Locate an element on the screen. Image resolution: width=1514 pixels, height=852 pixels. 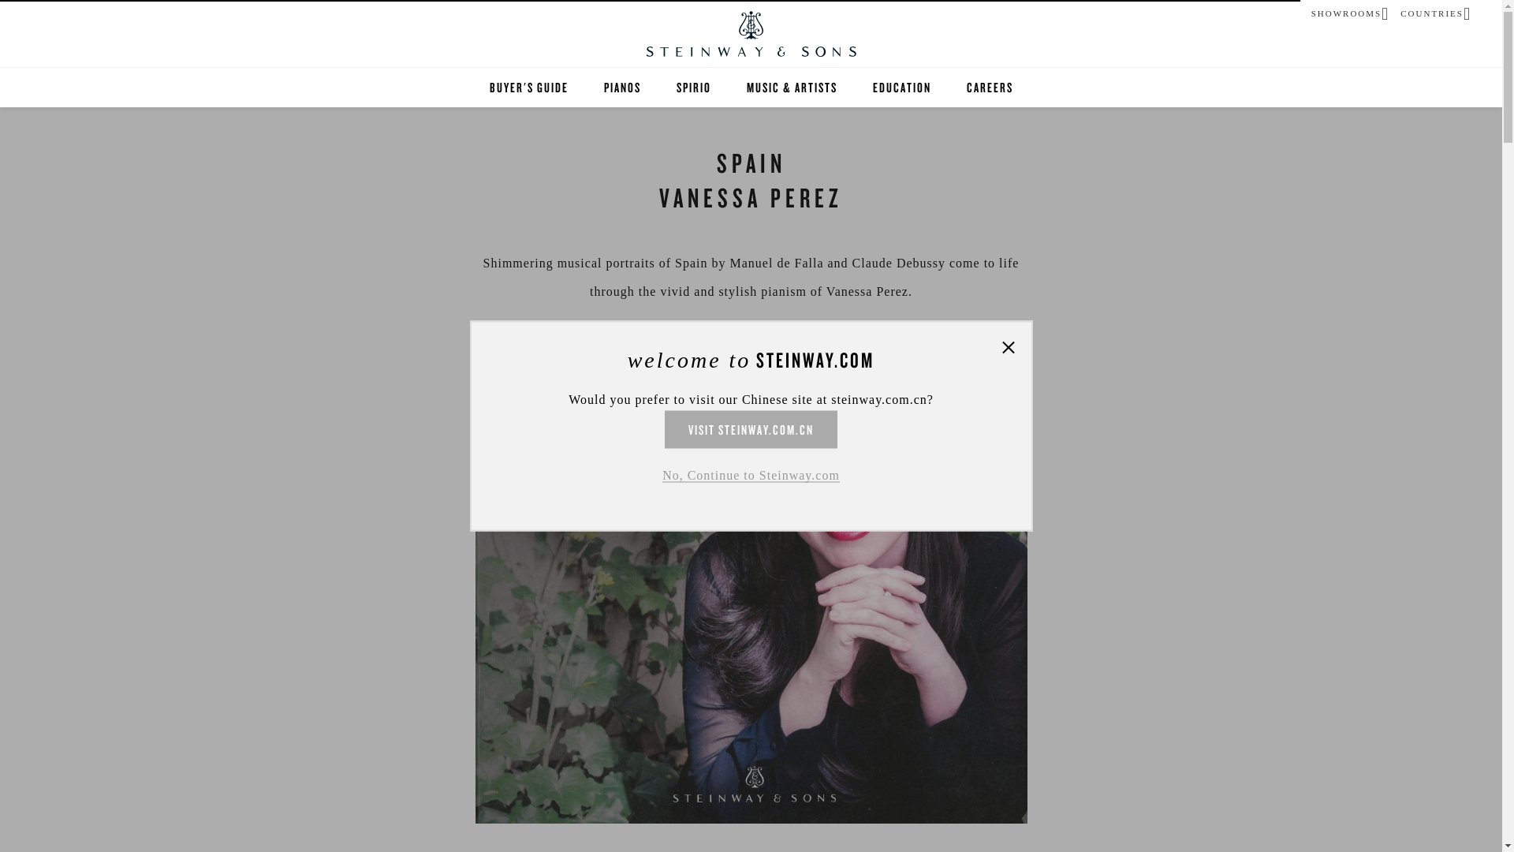
BUYER'S GUIDE is located at coordinates (528, 88).